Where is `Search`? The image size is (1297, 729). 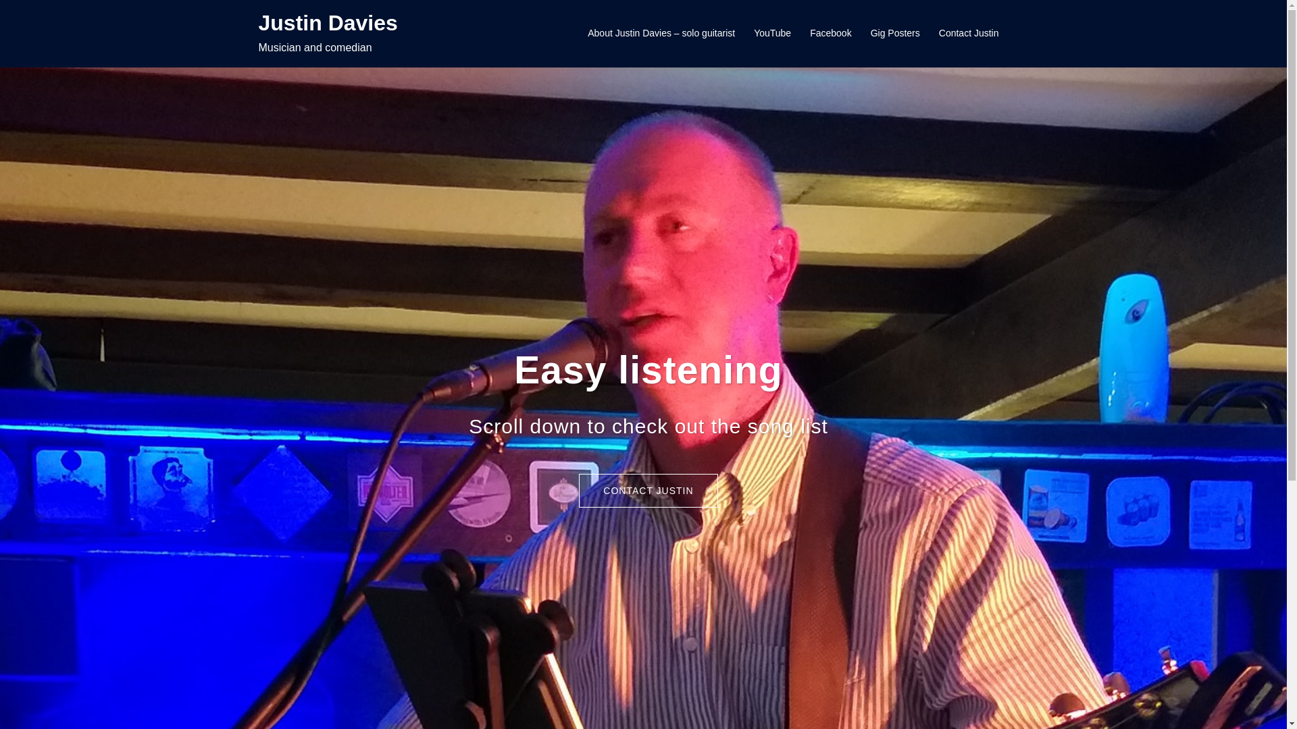 Search is located at coordinates (44, 17).